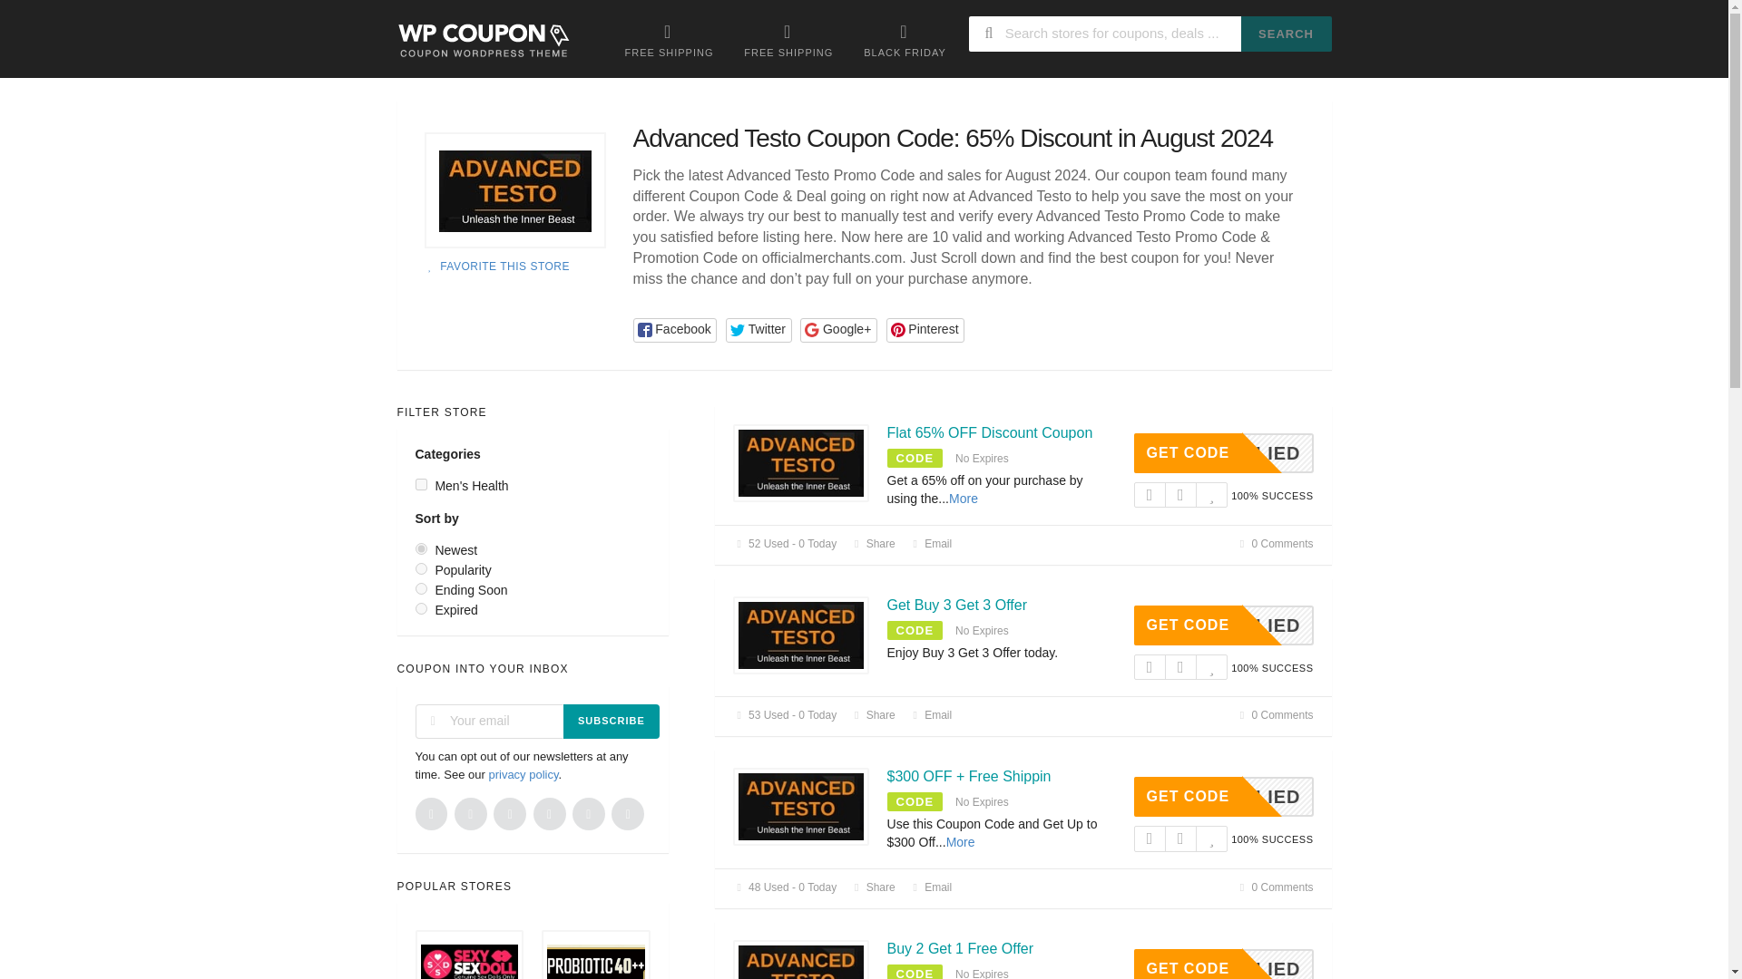 The image size is (1742, 979). I want to click on BLACK FRIDAY, so click(515, 190).